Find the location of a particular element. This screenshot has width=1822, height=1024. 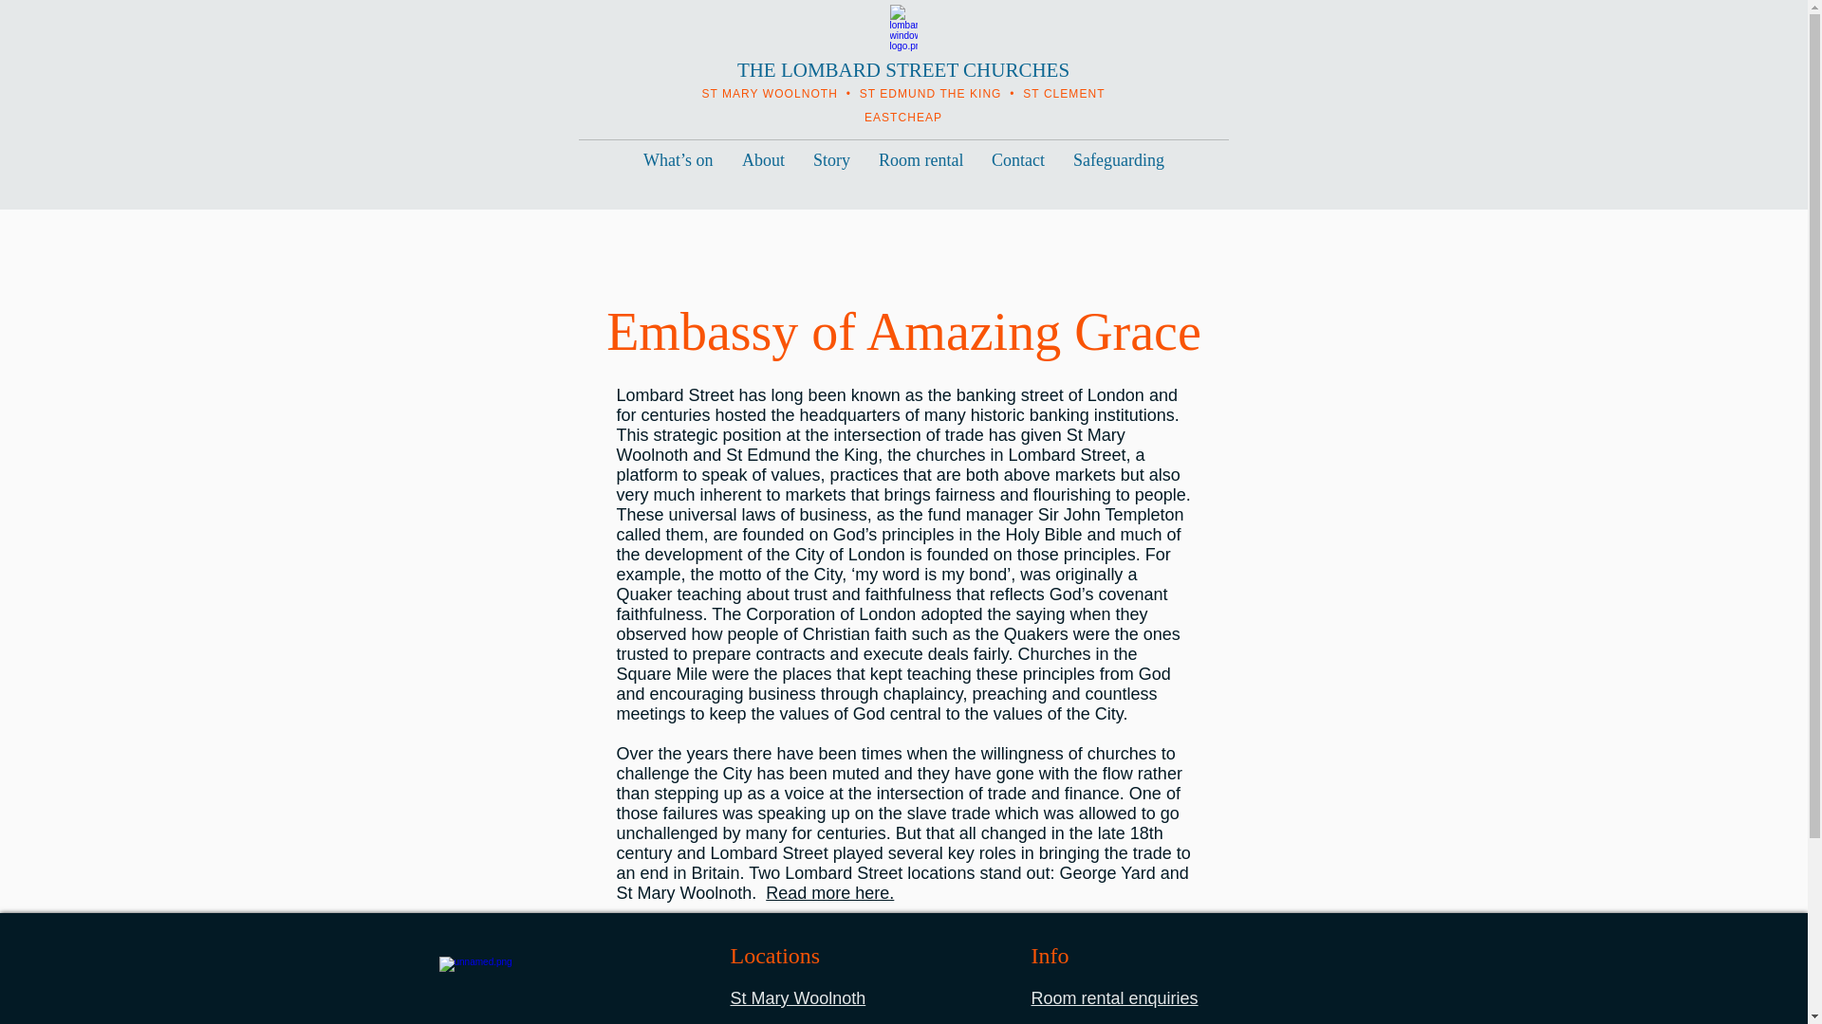

About is located at coordinates (763, 159).